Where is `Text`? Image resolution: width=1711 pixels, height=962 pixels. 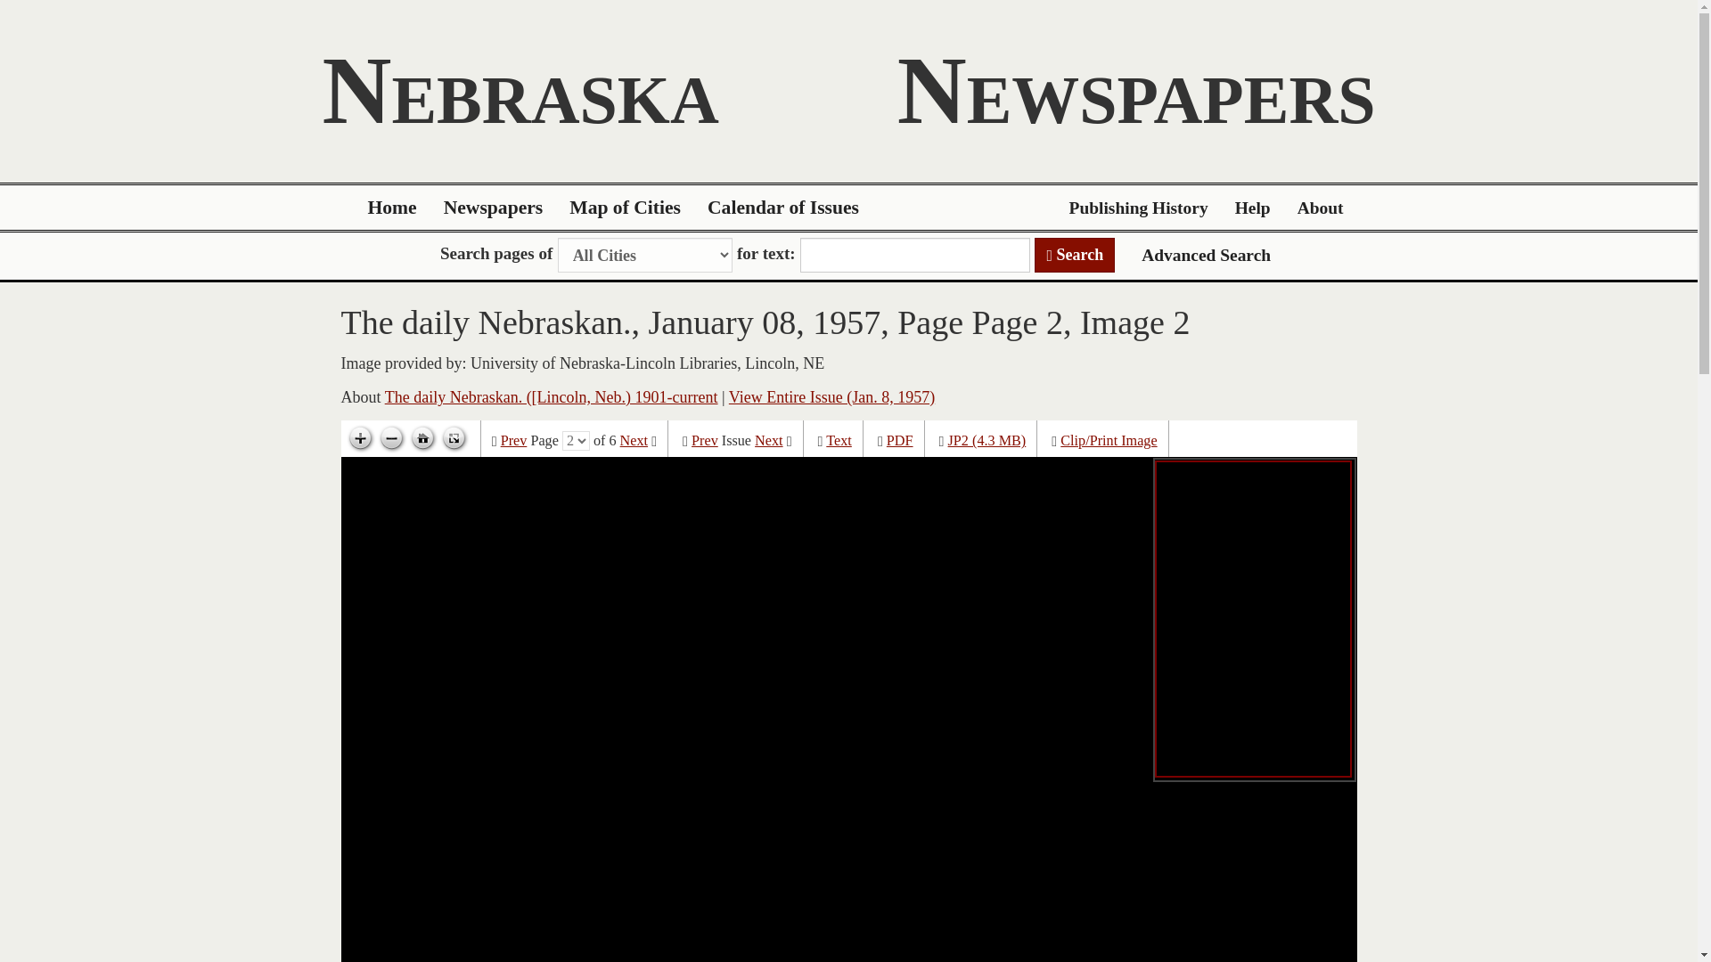 Text is located at coordinates (839, 441).